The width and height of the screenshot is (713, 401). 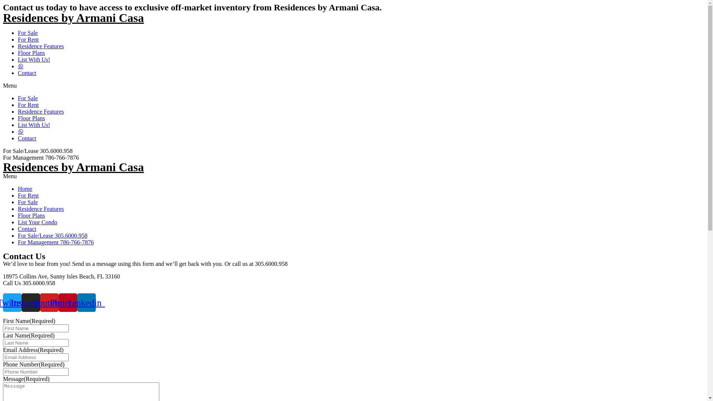 What do you see at coordinates (31, 118) in the screenshot?
I see `Floor Plans` at bounding box center [31, 118].